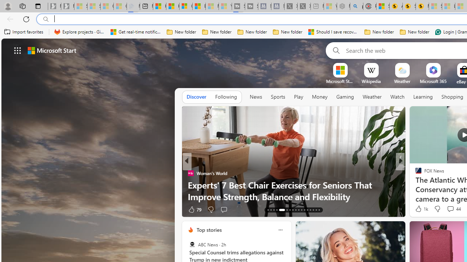 This screenshot has width=467, height=262. I want to click on 46 Like, so click(419, 209).